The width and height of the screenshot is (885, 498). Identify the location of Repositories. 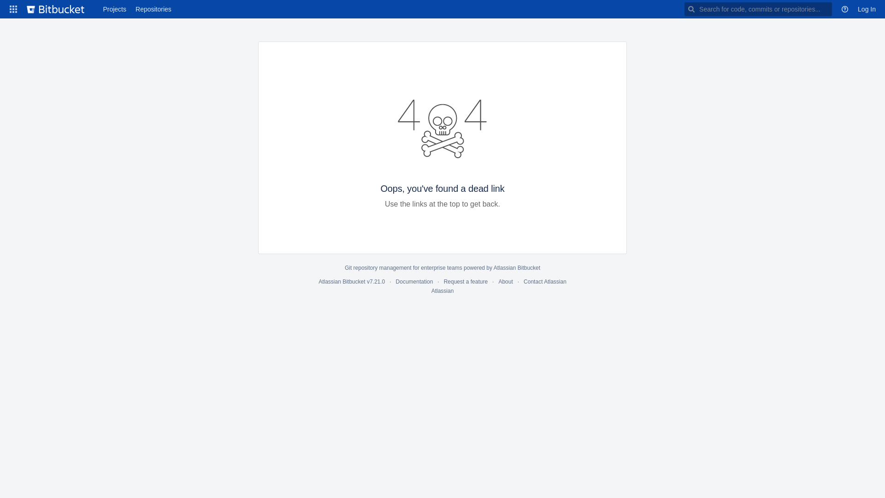
(153, 9).